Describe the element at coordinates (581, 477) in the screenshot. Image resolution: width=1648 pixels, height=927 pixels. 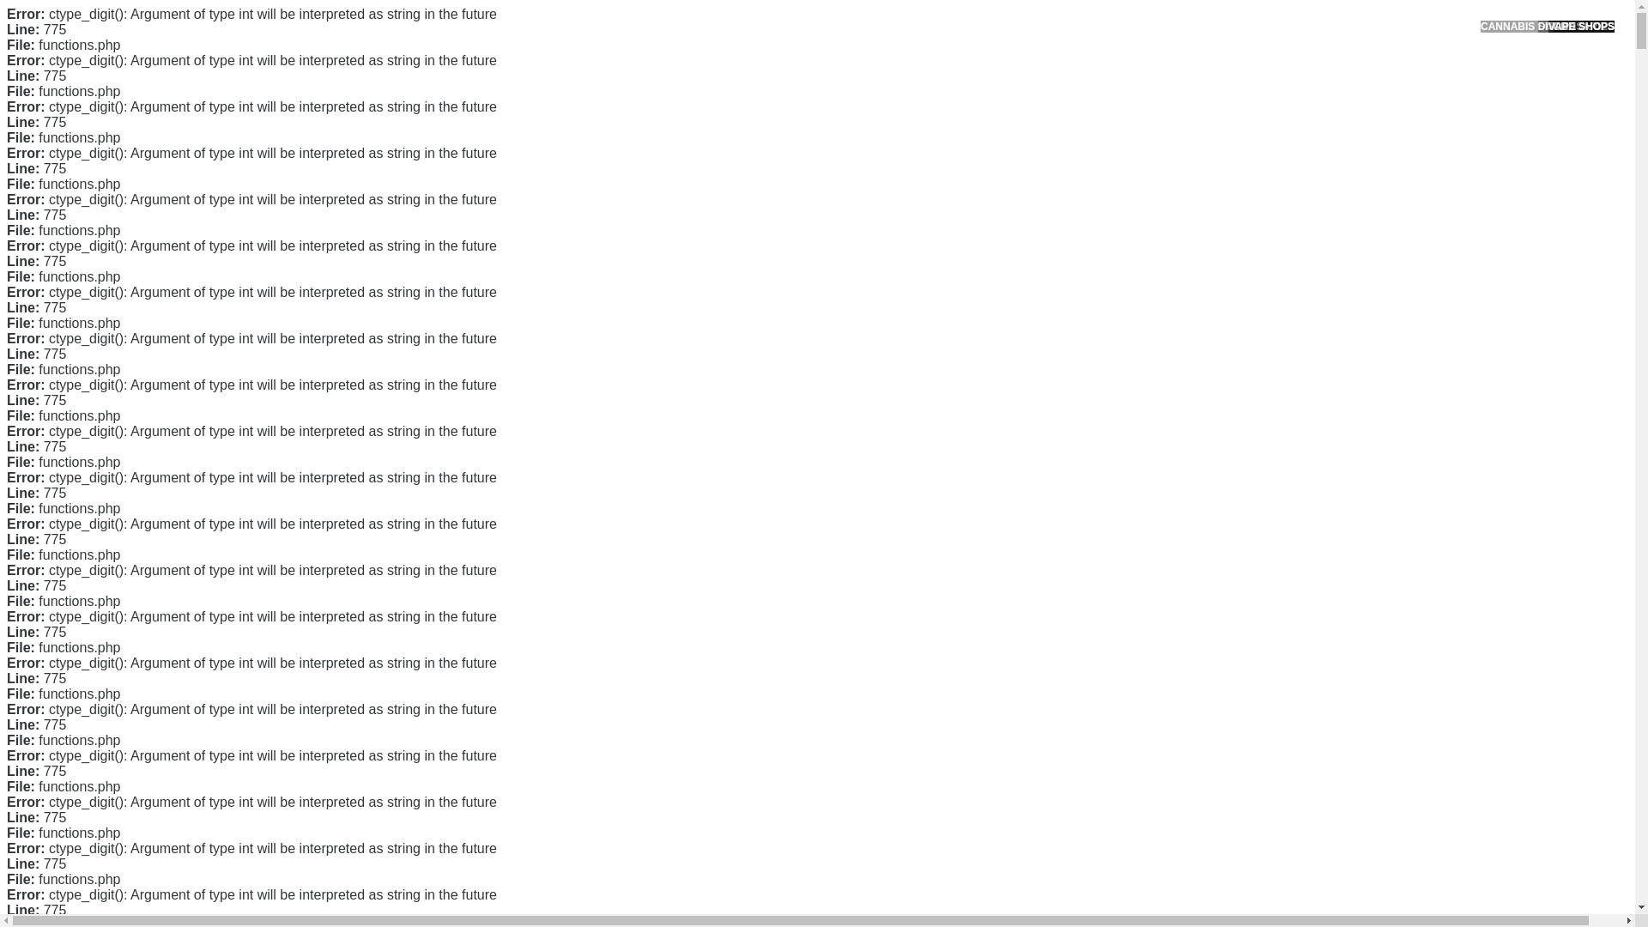
I see `go Here` at that location.